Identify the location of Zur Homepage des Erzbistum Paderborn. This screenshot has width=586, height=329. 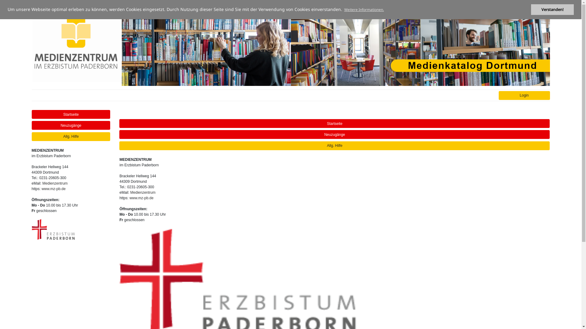
(53, 229).